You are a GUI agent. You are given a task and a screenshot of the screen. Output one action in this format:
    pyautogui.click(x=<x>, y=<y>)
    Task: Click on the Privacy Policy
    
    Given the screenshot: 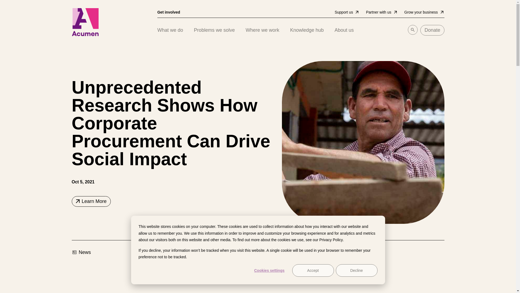 What is the action you would take?
    pyautogui.click(x=331, y=240)
    